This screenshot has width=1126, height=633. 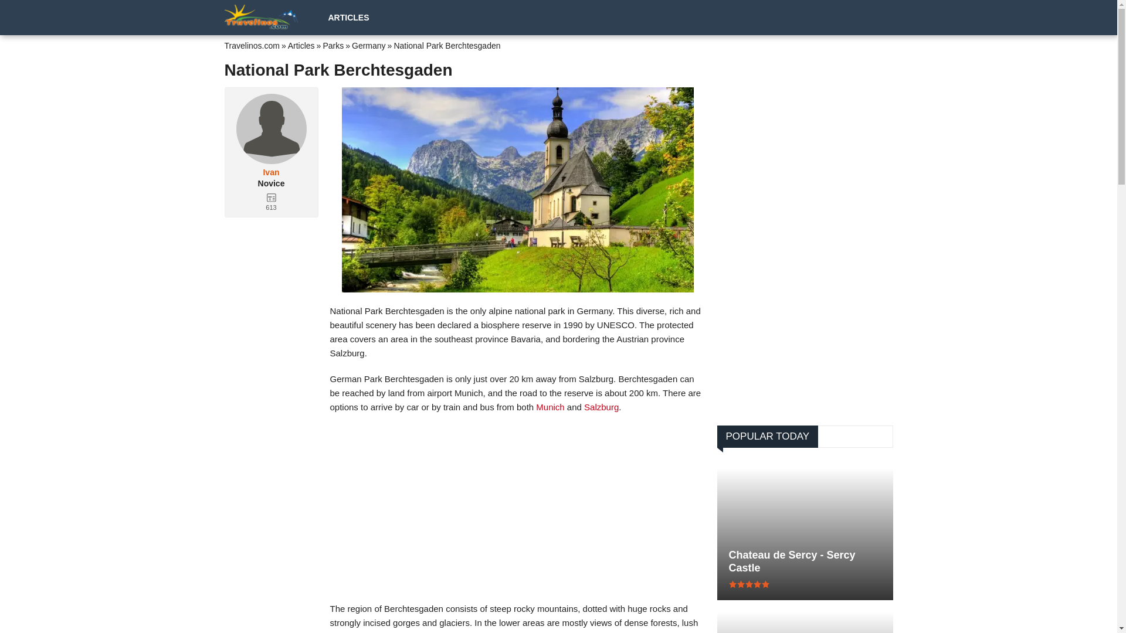 What do you see at coordinates (333, 46) in the screenshot?
I see `Parks` at bounding box center [333, 46].